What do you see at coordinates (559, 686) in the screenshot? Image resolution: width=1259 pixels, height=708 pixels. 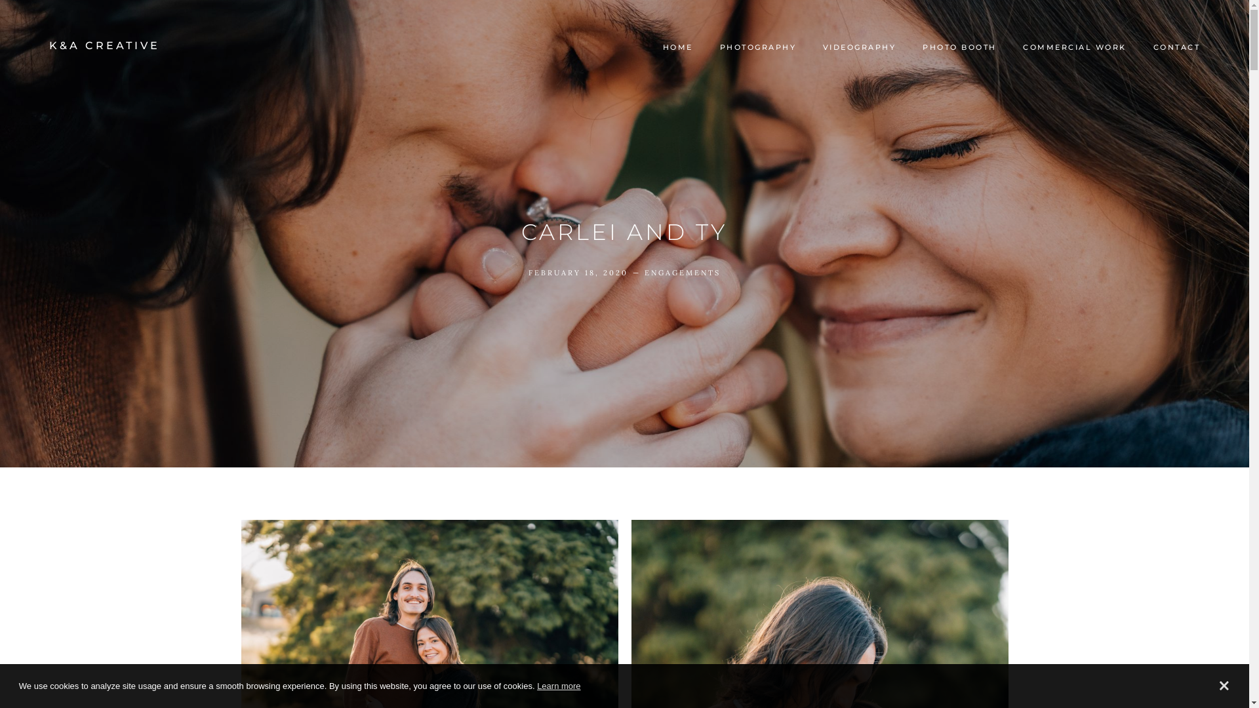 I see `Learn more` at bounding box center [559, 686].